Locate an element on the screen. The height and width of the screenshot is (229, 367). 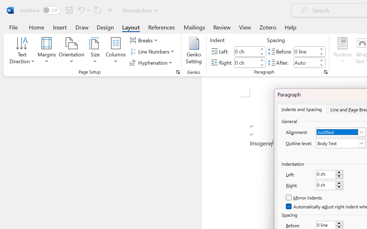
Columns is located at coordinates (116, 52).